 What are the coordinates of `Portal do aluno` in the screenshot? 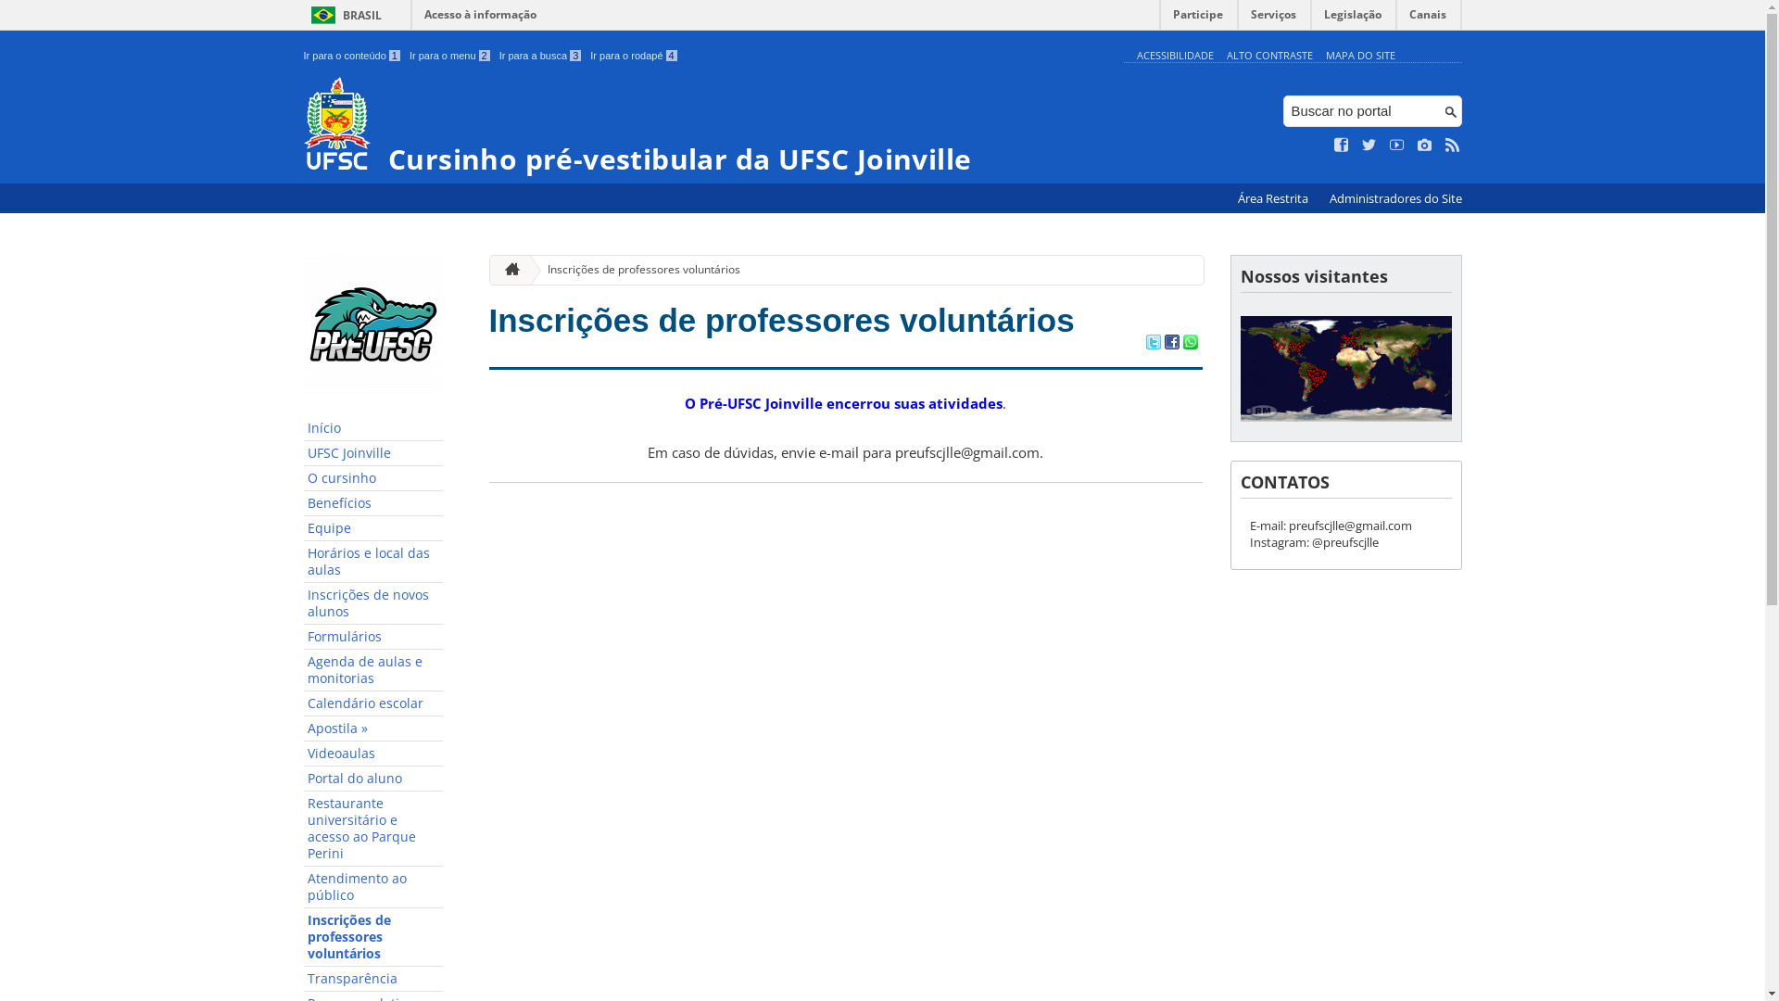 It's located at (373, 779).